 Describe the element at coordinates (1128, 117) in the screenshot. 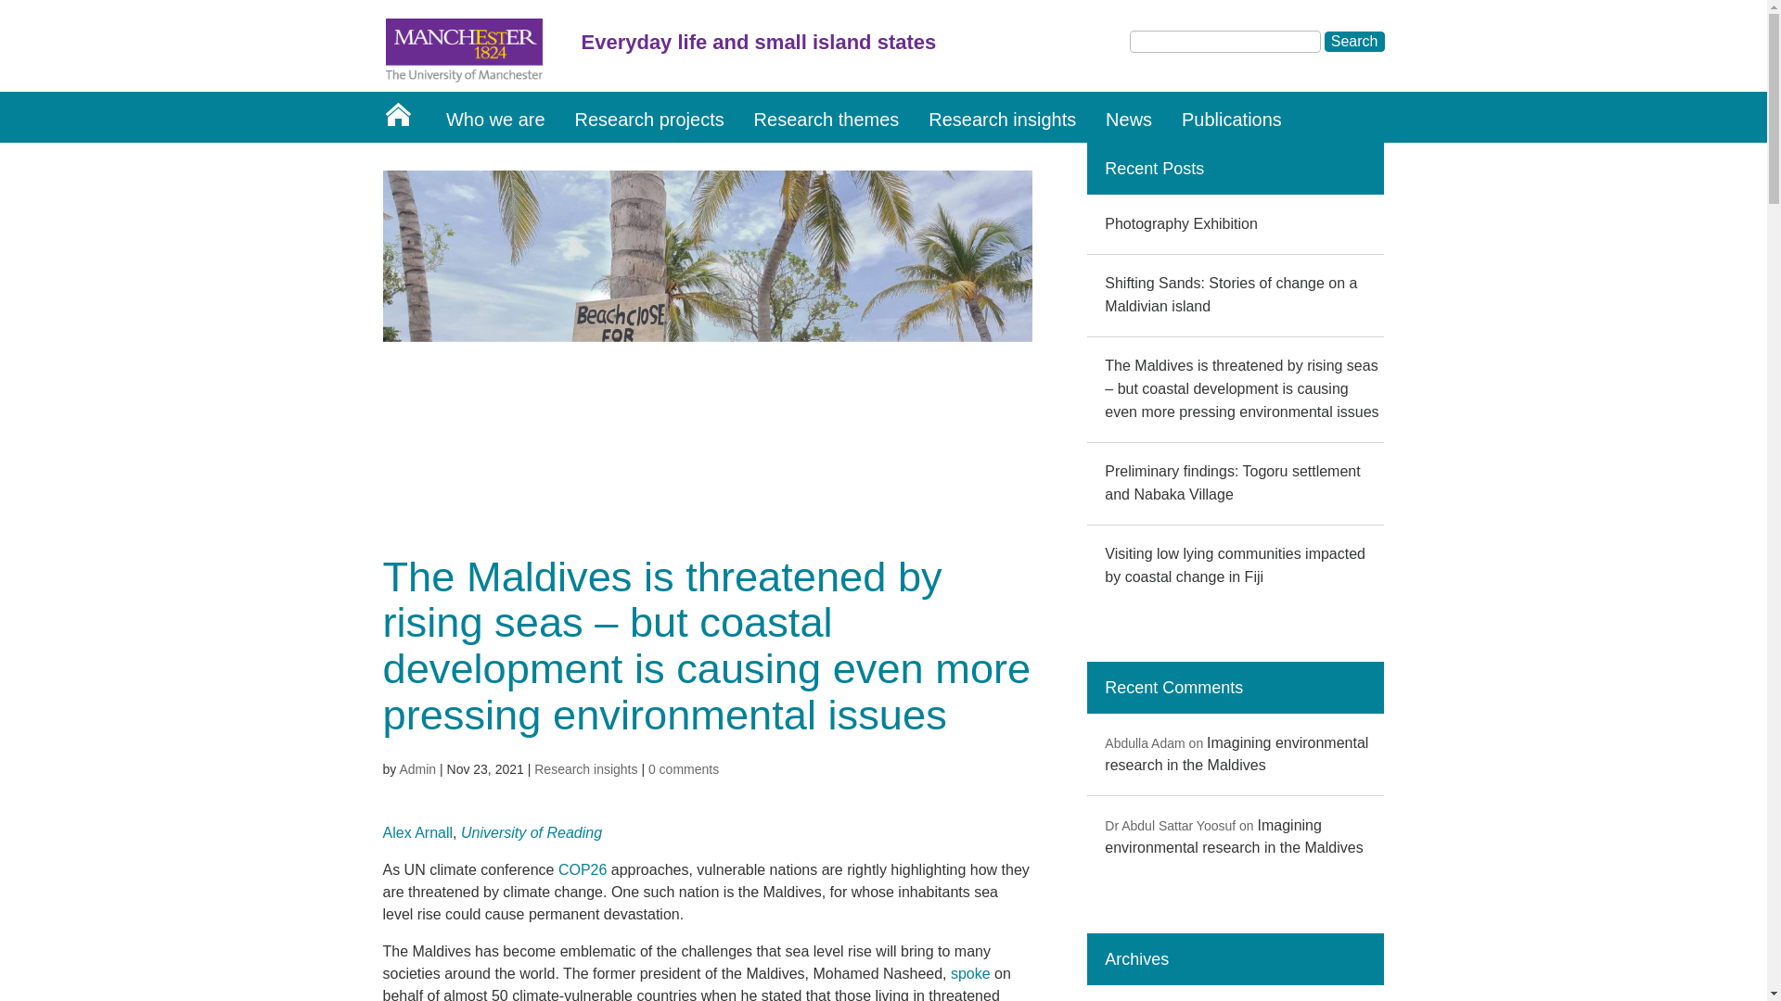

I see `News` at that location.